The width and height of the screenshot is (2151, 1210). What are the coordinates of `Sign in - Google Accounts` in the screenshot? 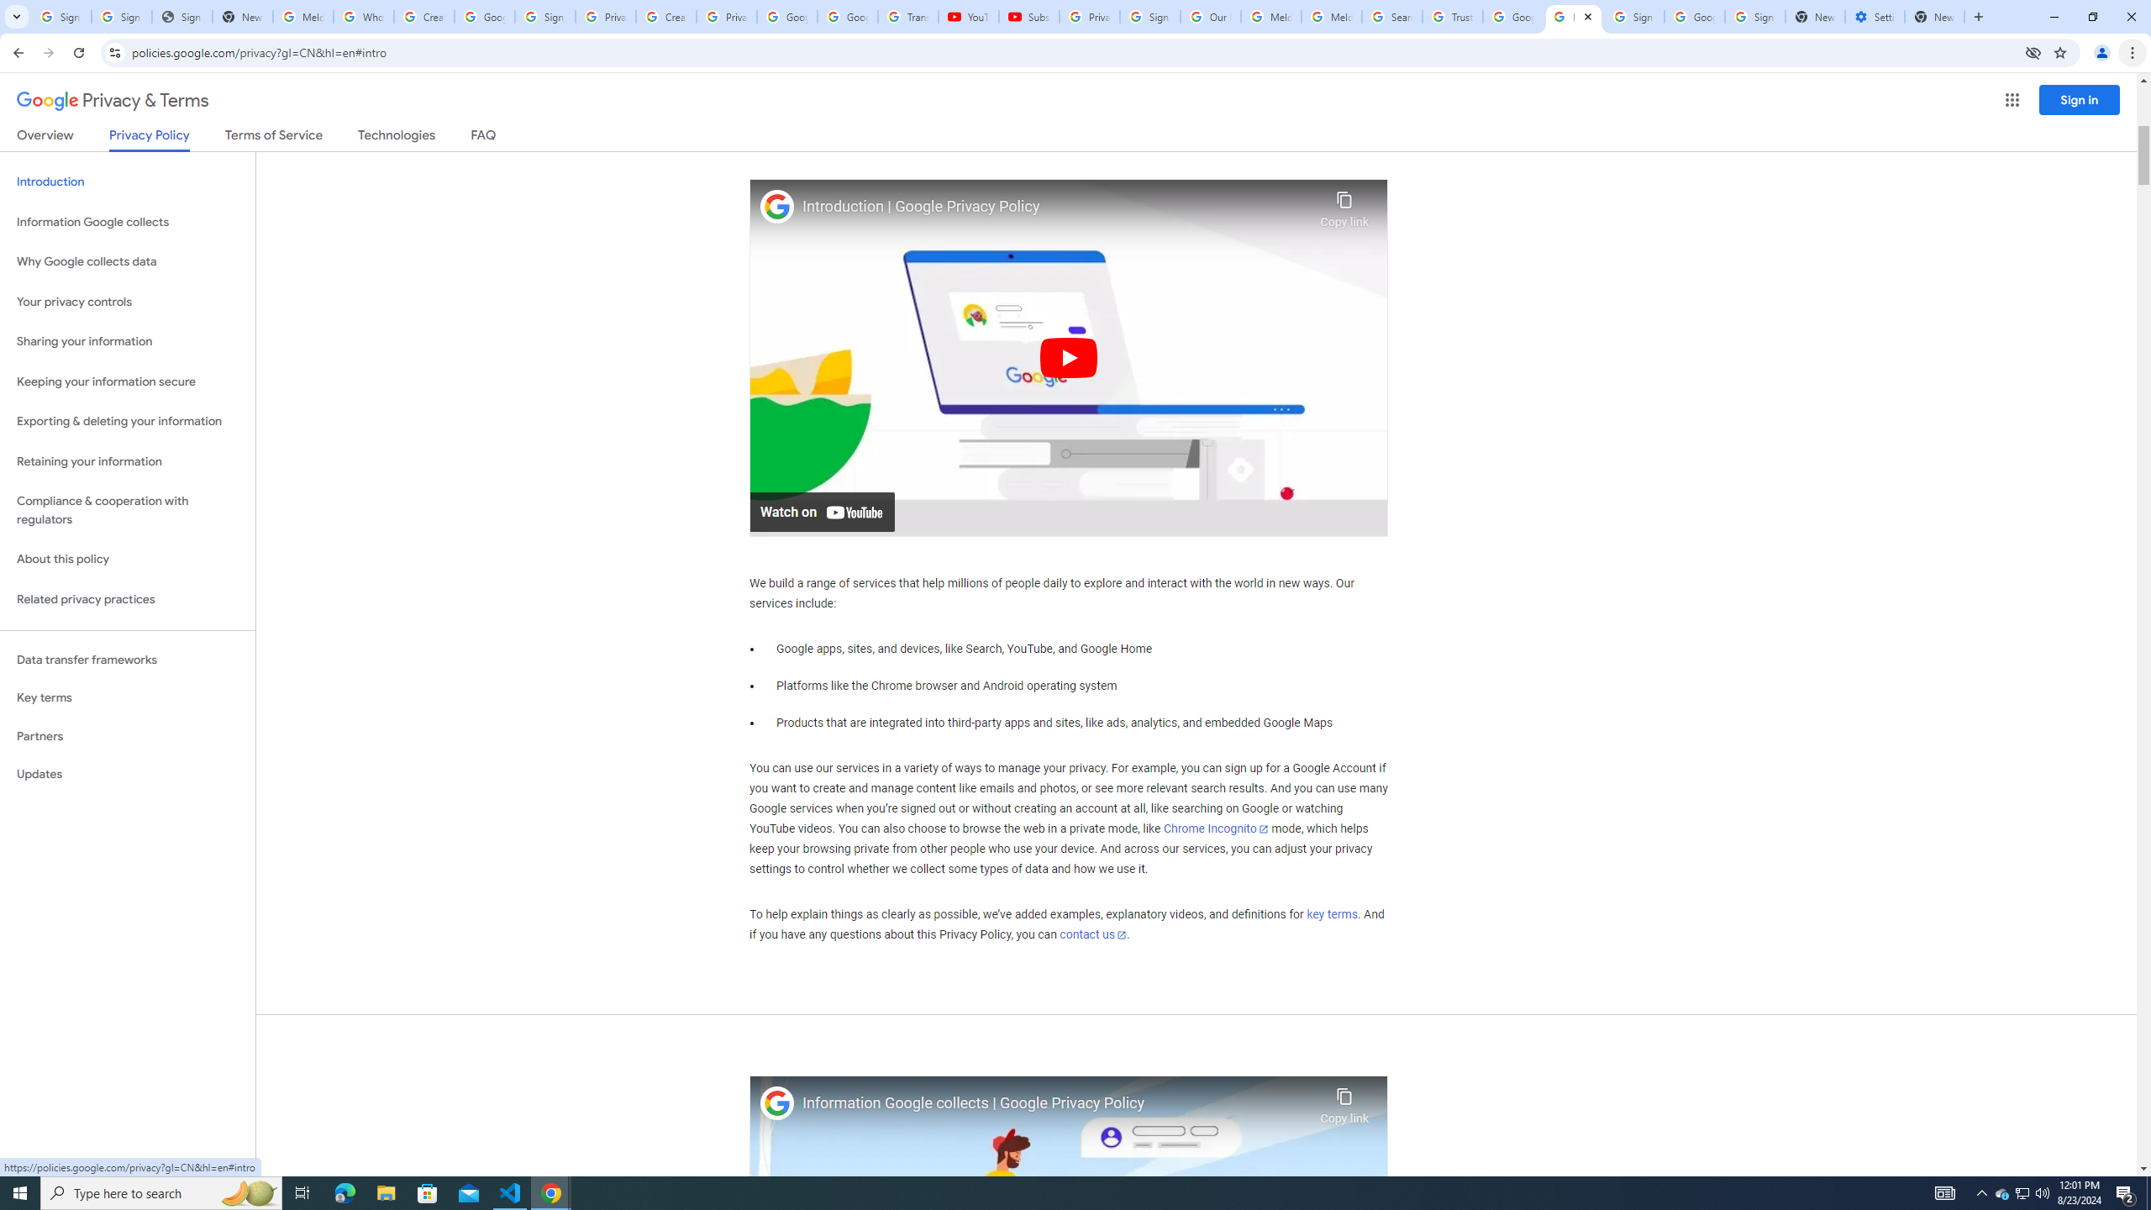 It's located at (60, 17).